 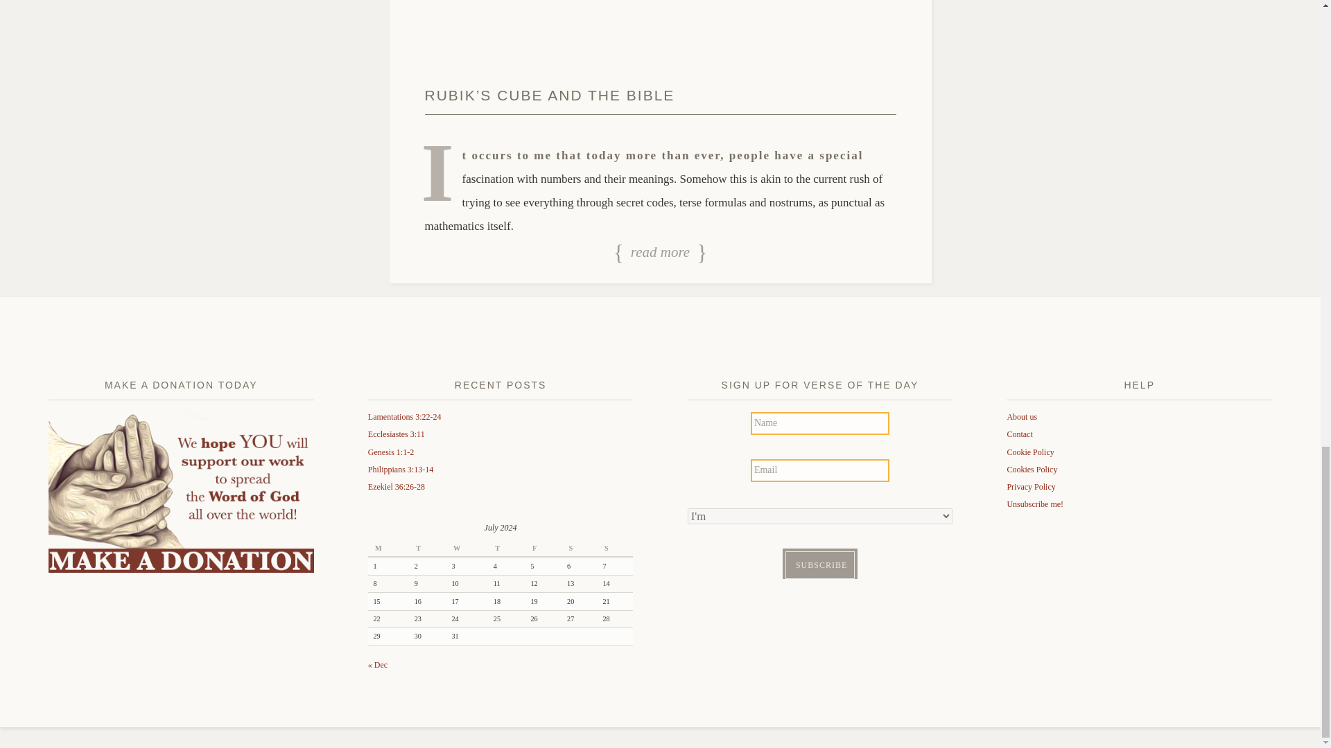 I want to click on read more, so click(x=660, y=253).